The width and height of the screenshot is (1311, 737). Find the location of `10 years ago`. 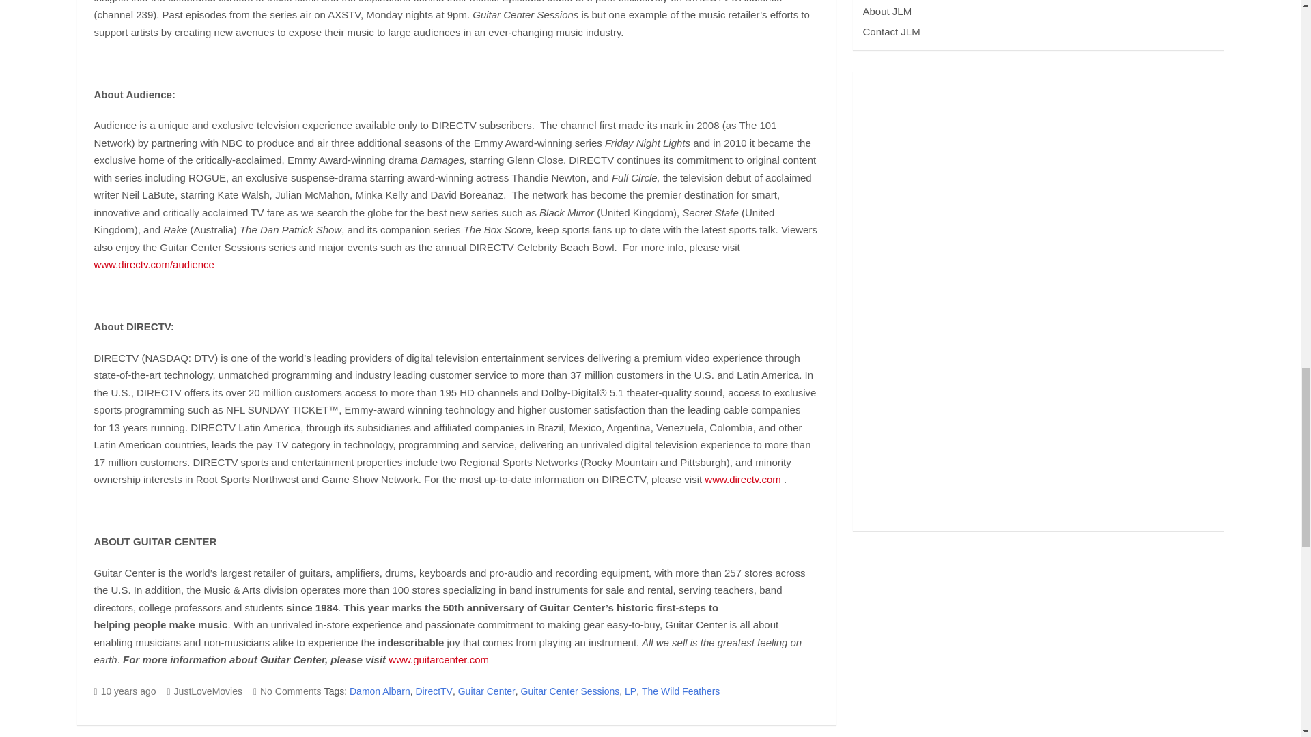

10 years ago is located at coordinates (125, 691).